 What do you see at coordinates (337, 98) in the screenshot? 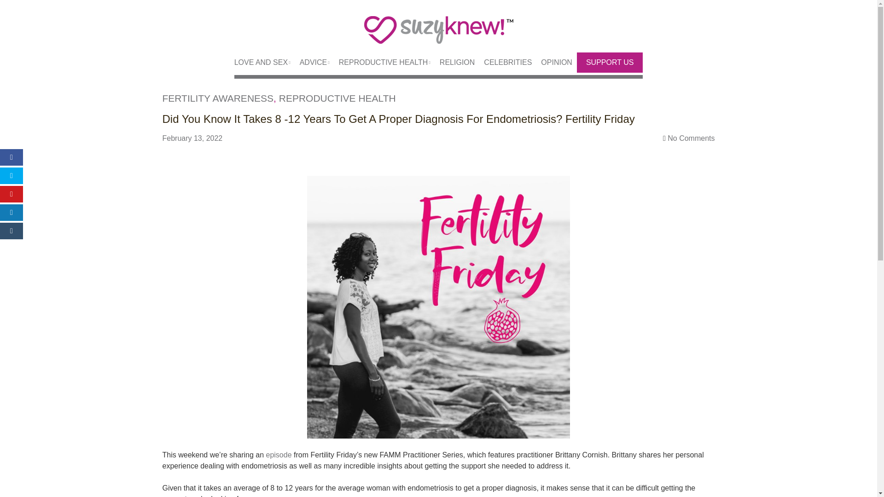
I see `REPRODUCTIVE HEALTH` at bounding box center [337, 98].